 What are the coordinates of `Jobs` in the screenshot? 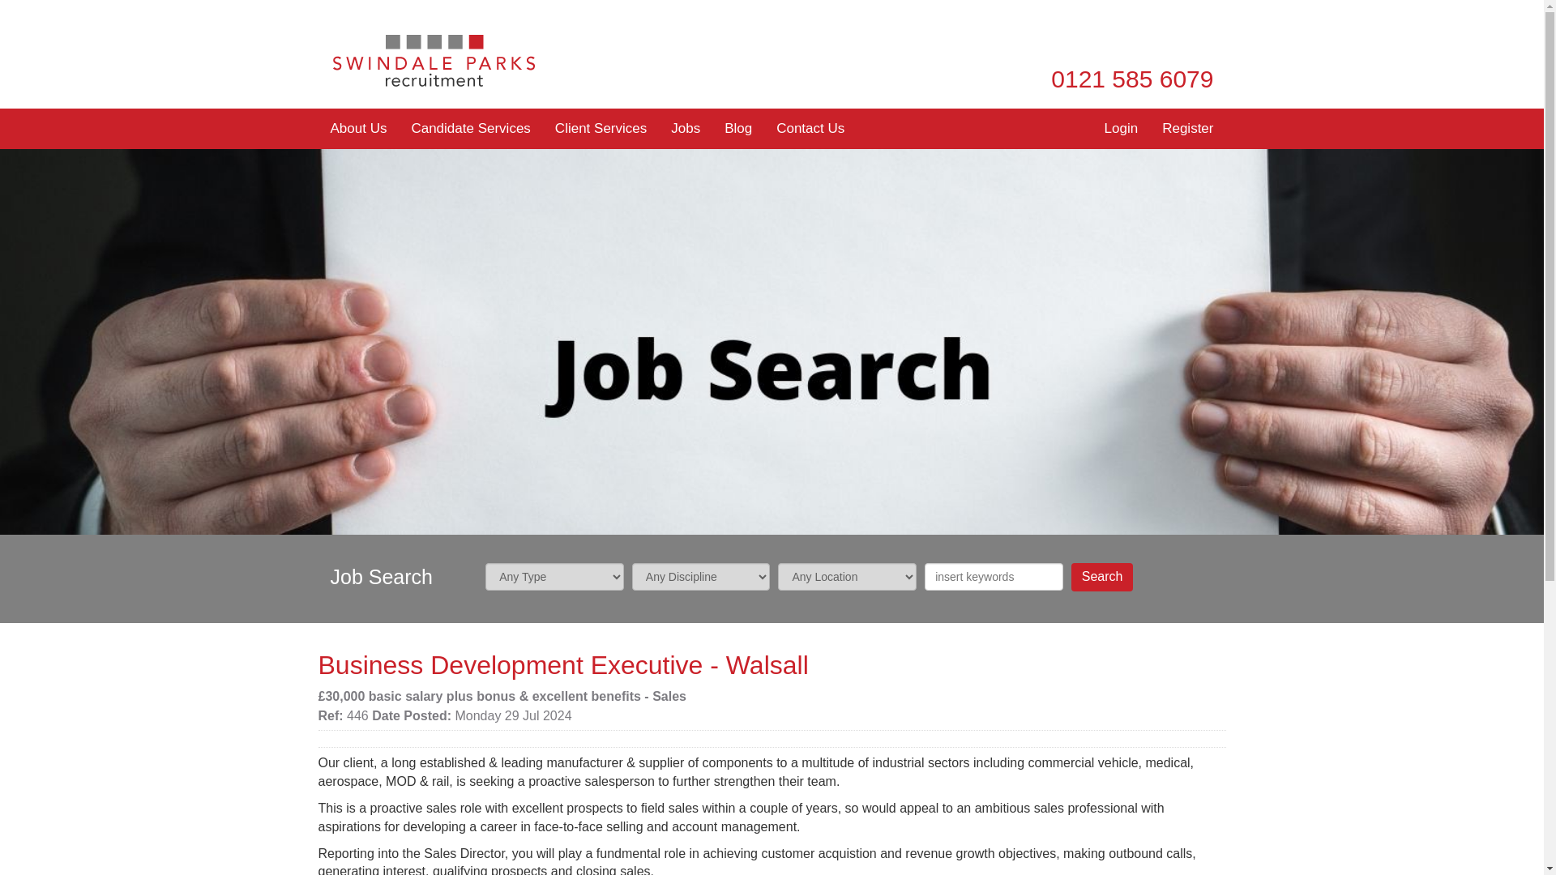 It's located at (686, 128).